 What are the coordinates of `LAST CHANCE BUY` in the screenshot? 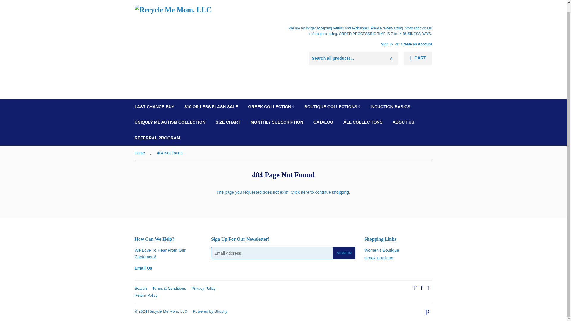 It's located at (155, 106).